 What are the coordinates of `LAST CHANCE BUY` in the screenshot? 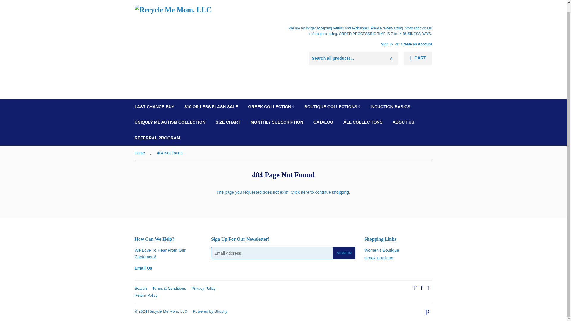 It's located at (155, 106).